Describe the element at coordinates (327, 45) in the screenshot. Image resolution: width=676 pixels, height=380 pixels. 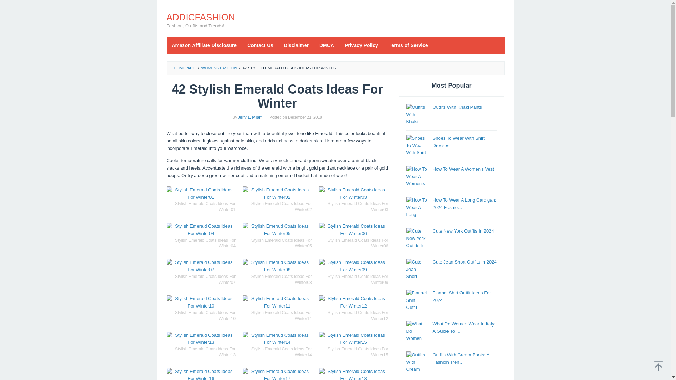
I see `DMCA` at that location.